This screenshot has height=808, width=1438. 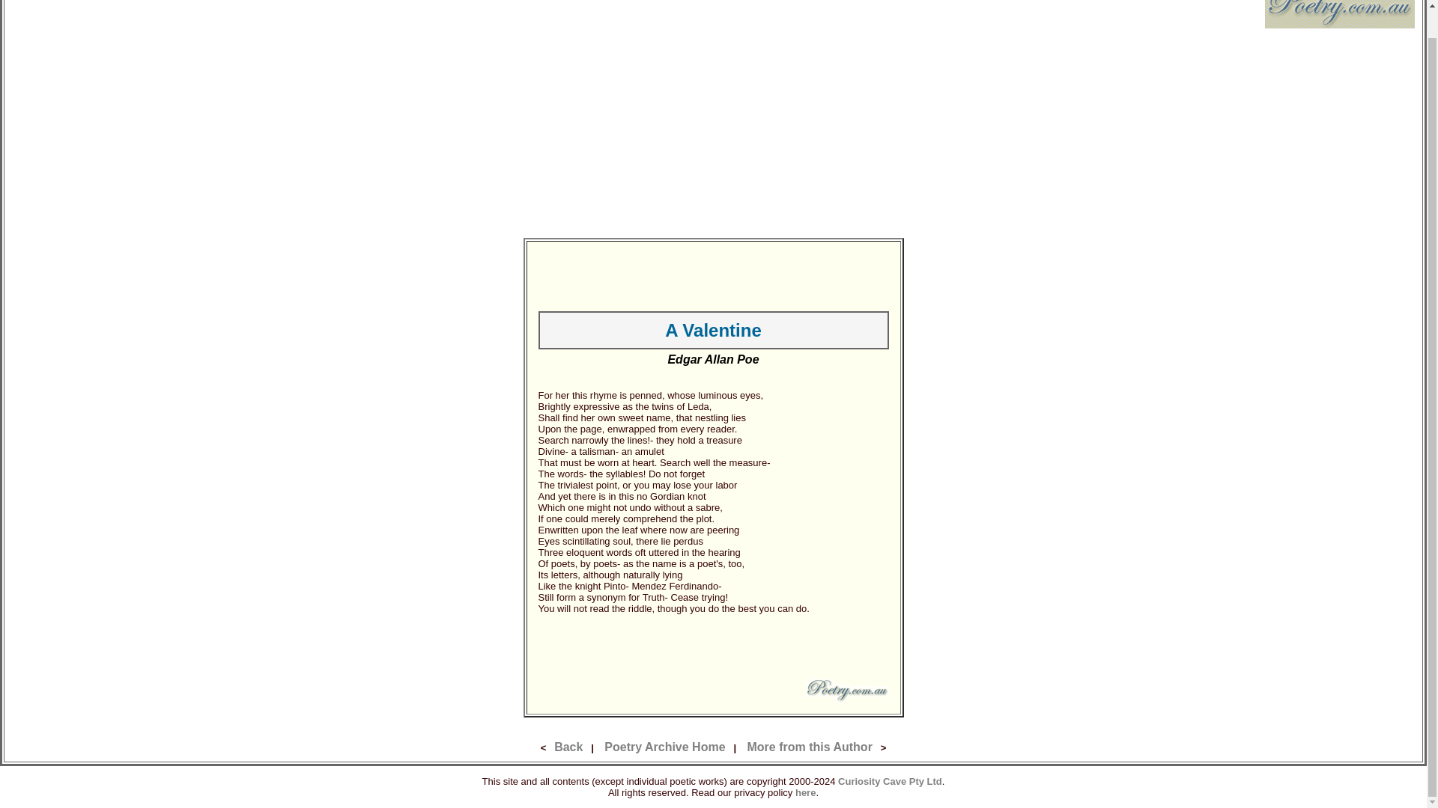 What do you see at coordinates (568, 747) in the screenshot?
I see `Back` at bounding box center [568, 747].